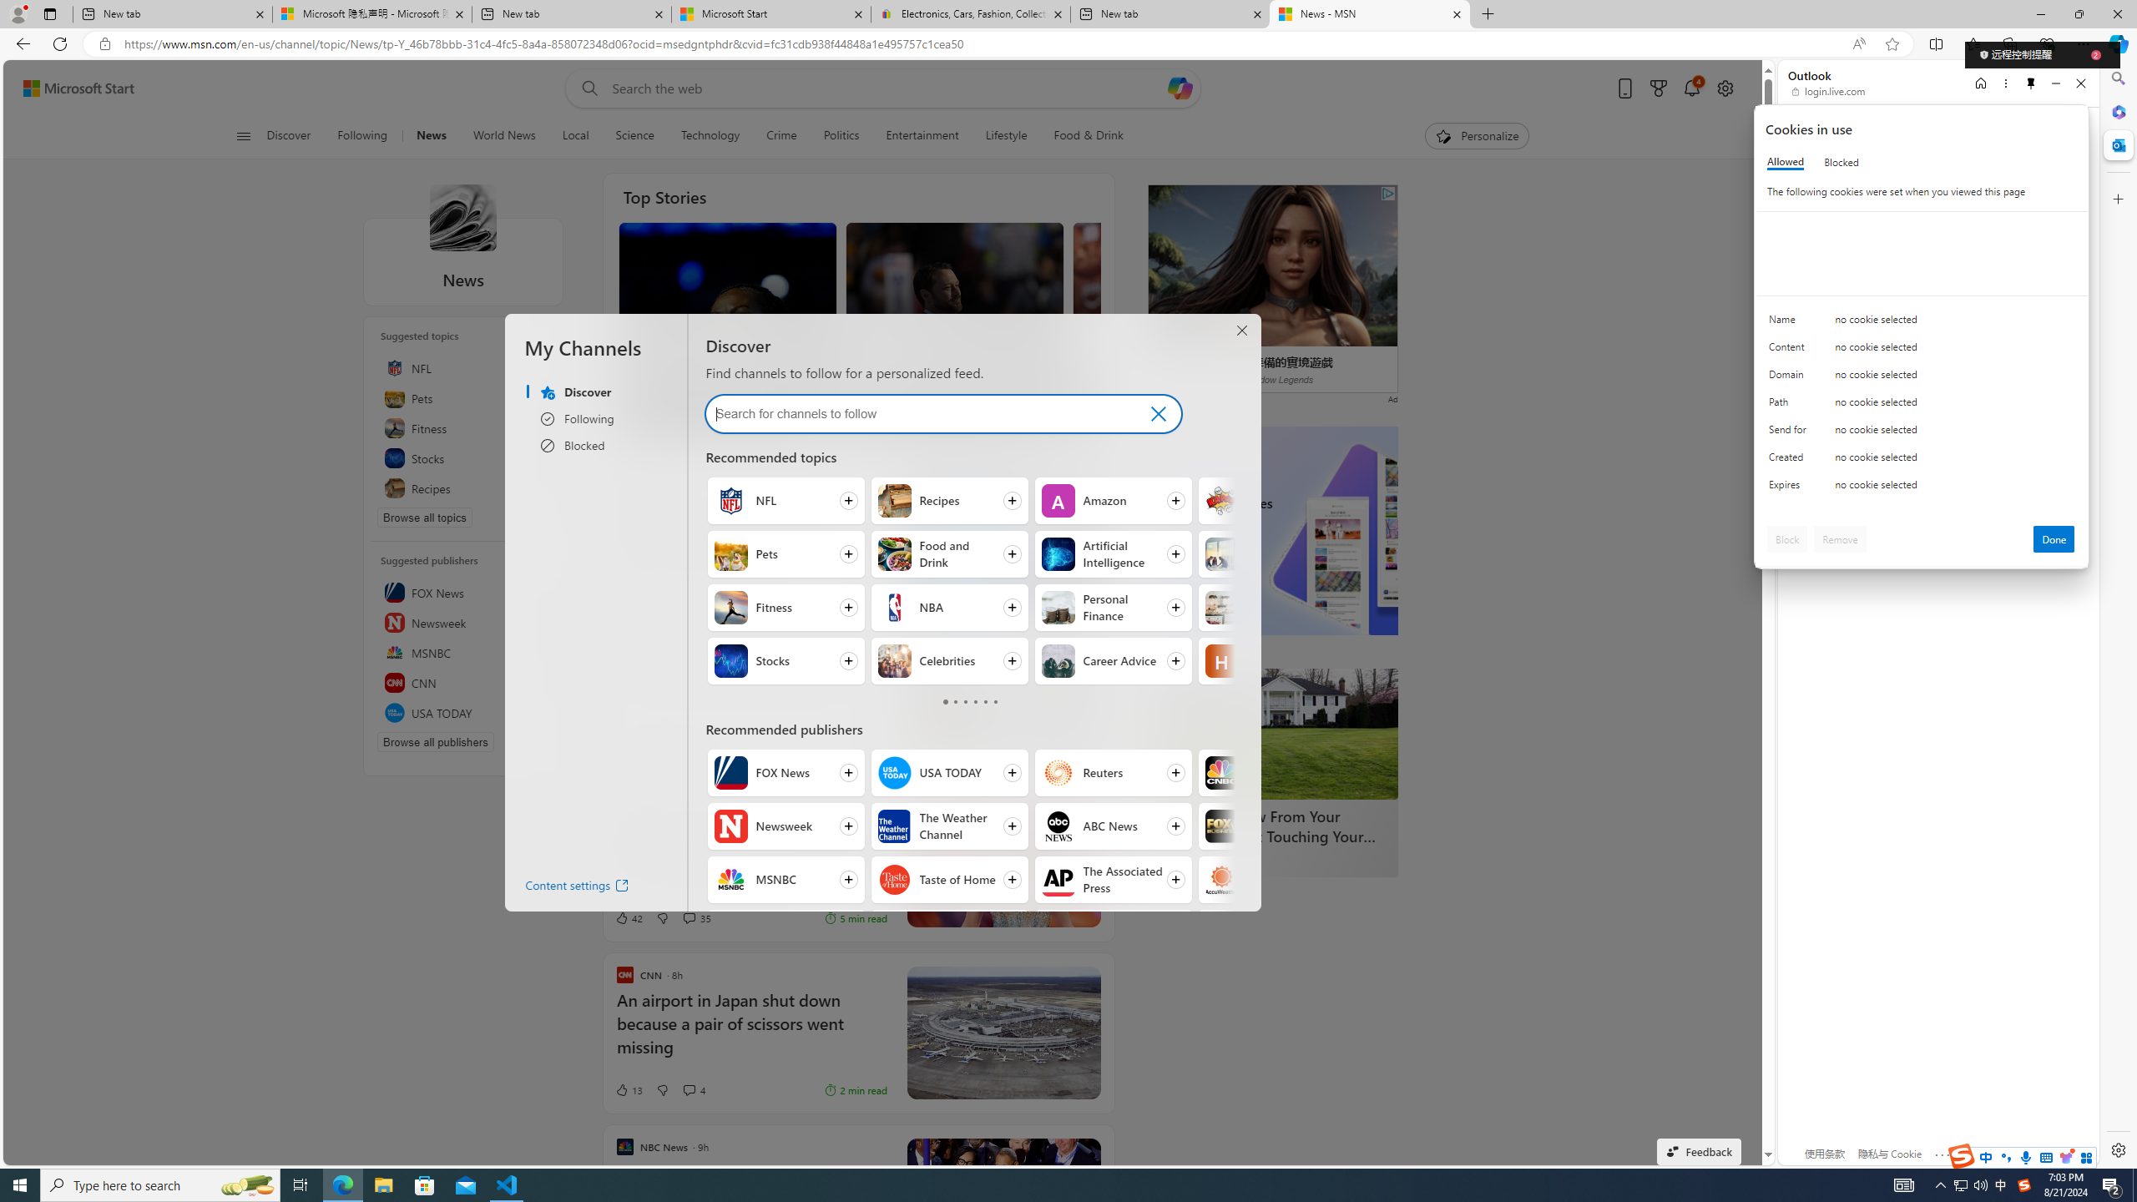  What do you see at coordinates (995, 701) in the screenshot?
I see `Class: tab-no-click tab ` at bounding box center [995, 701].